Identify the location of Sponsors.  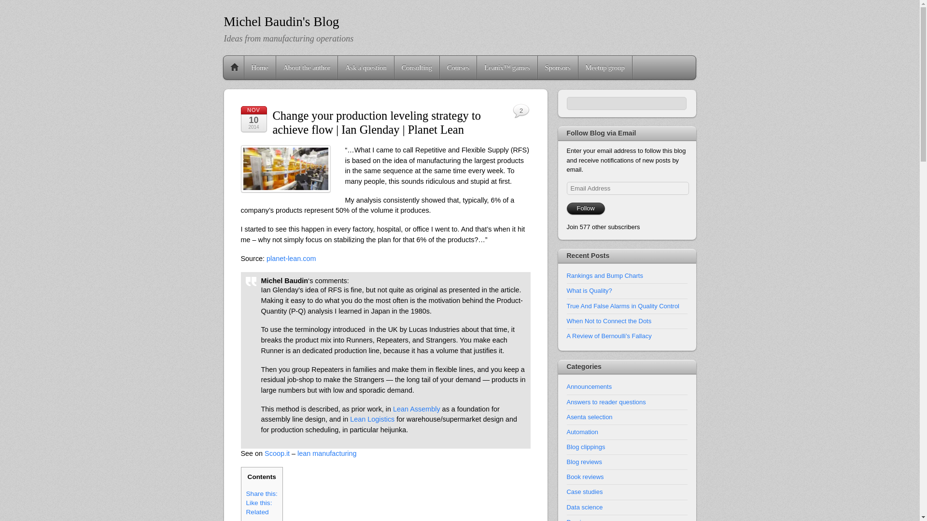
(557, 68).